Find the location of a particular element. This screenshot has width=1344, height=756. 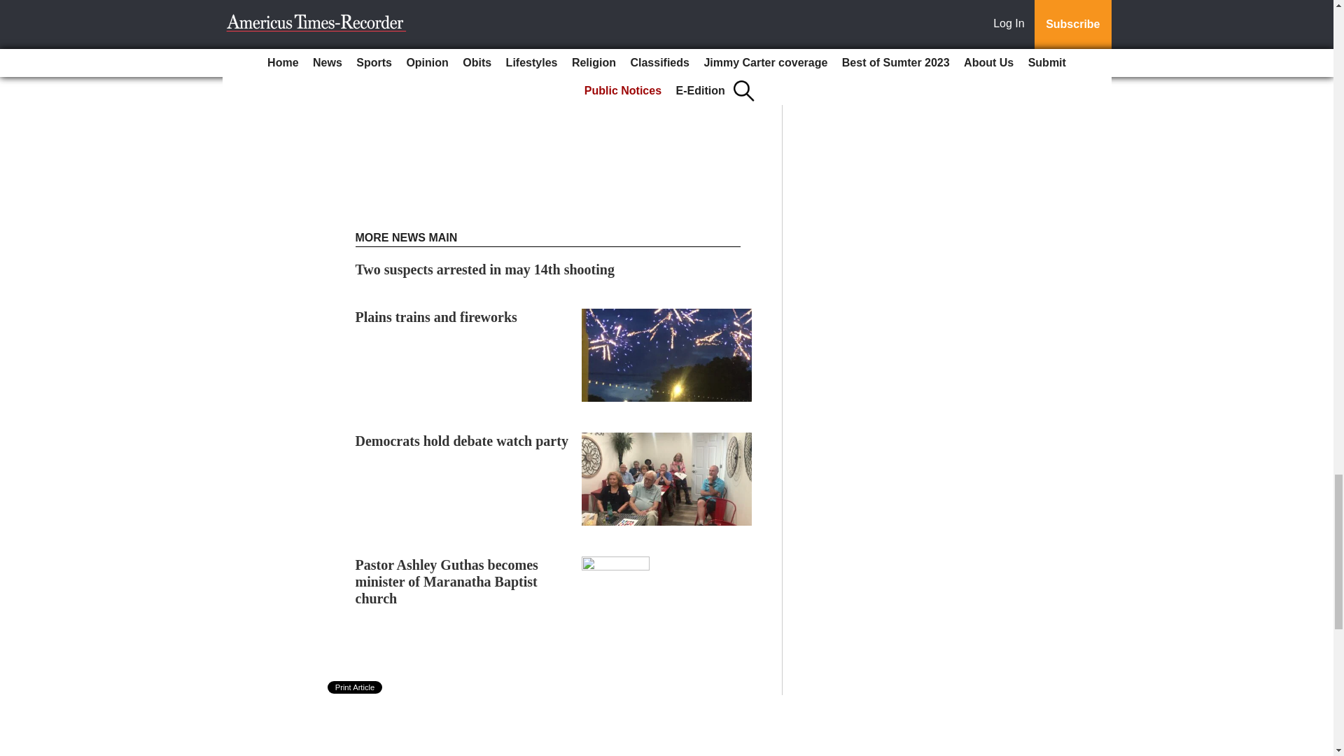

Plains trains and fireworks is located at coordinates (437, 316).